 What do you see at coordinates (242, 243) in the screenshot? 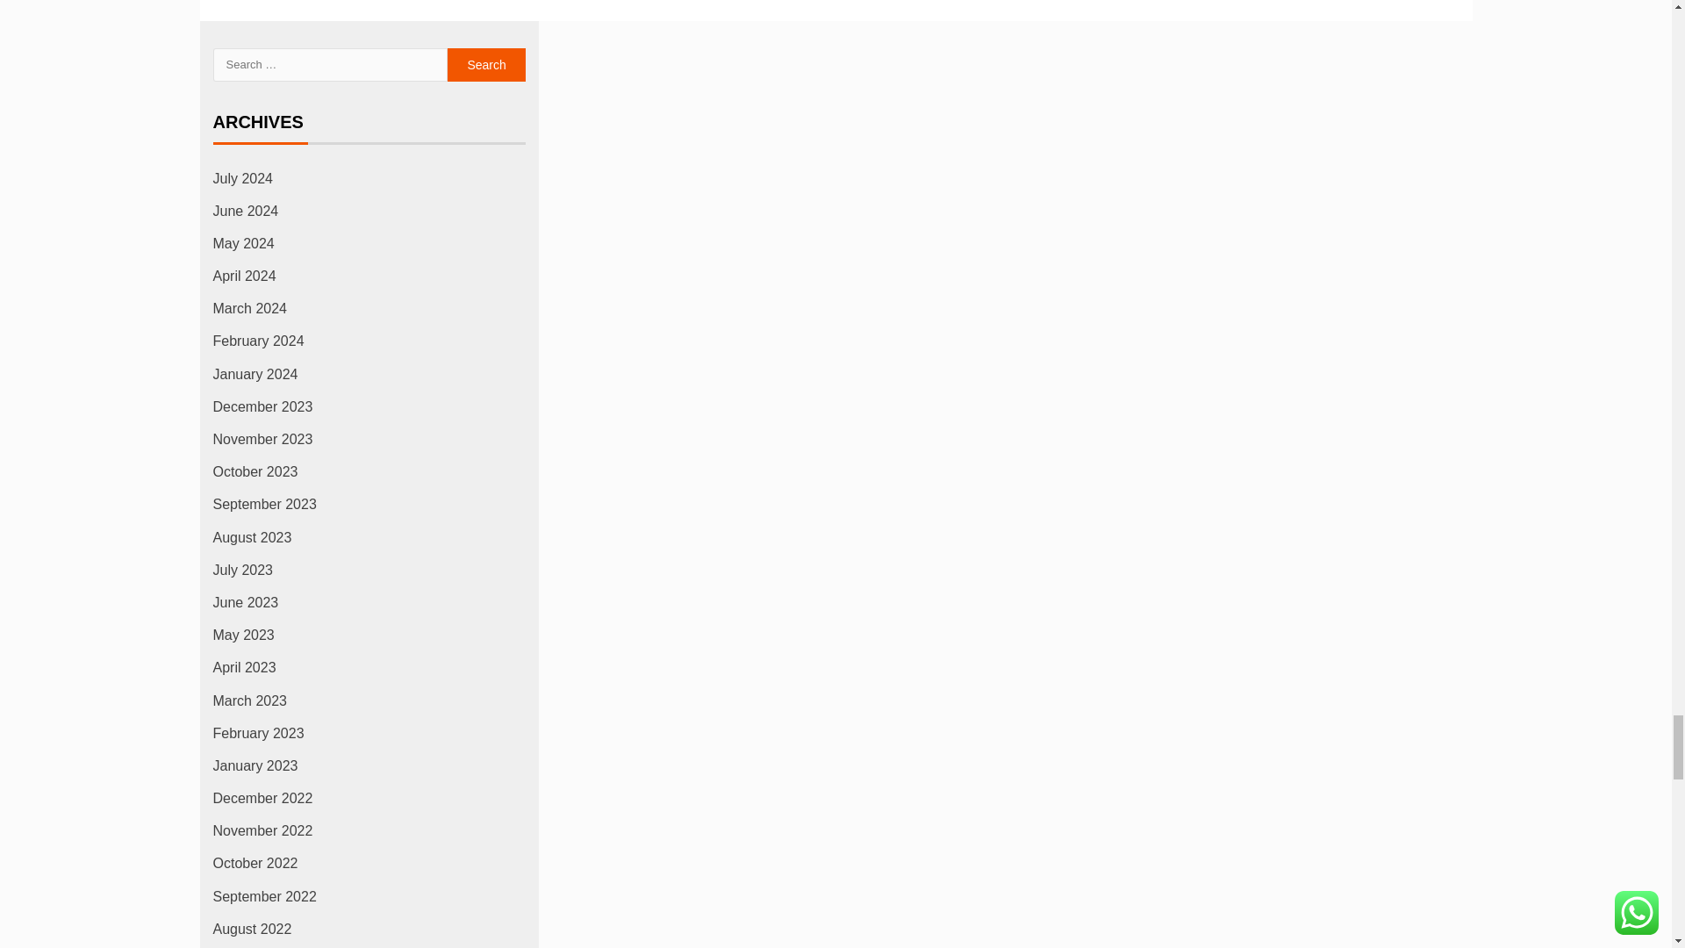
I see `May 2024` at bounding box center [242, 243].